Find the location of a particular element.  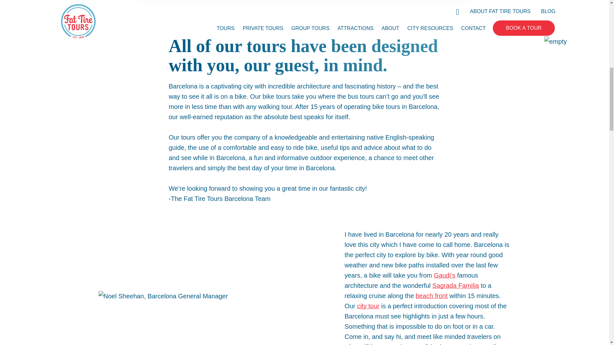

beach front is located at coordinates (431, 296).